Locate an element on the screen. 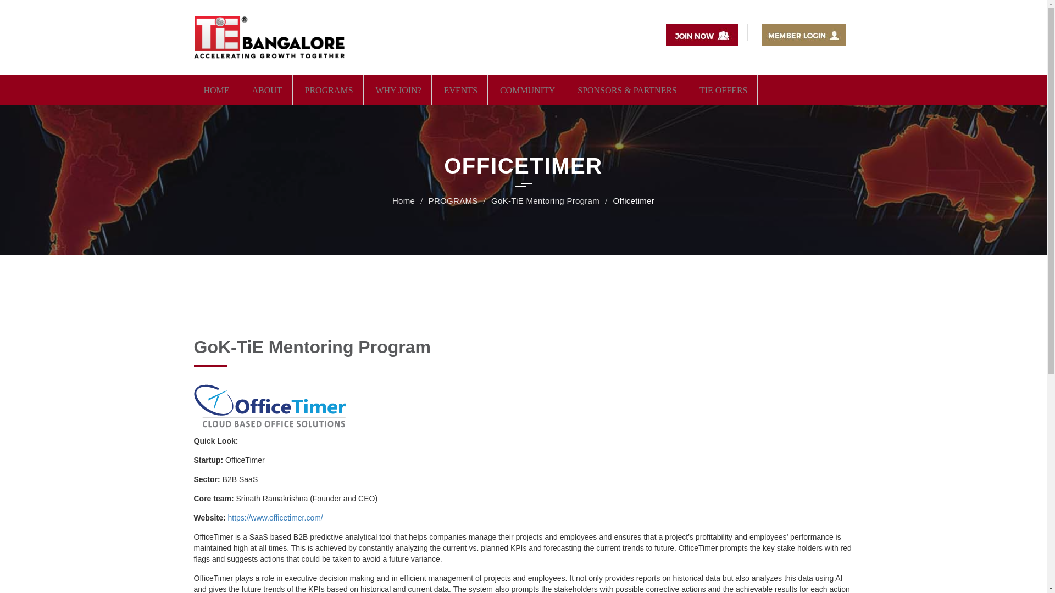 This screenshot has width=1055, height=593. GoK-TiE Mentoring Program is located at coordinates (545, 200).